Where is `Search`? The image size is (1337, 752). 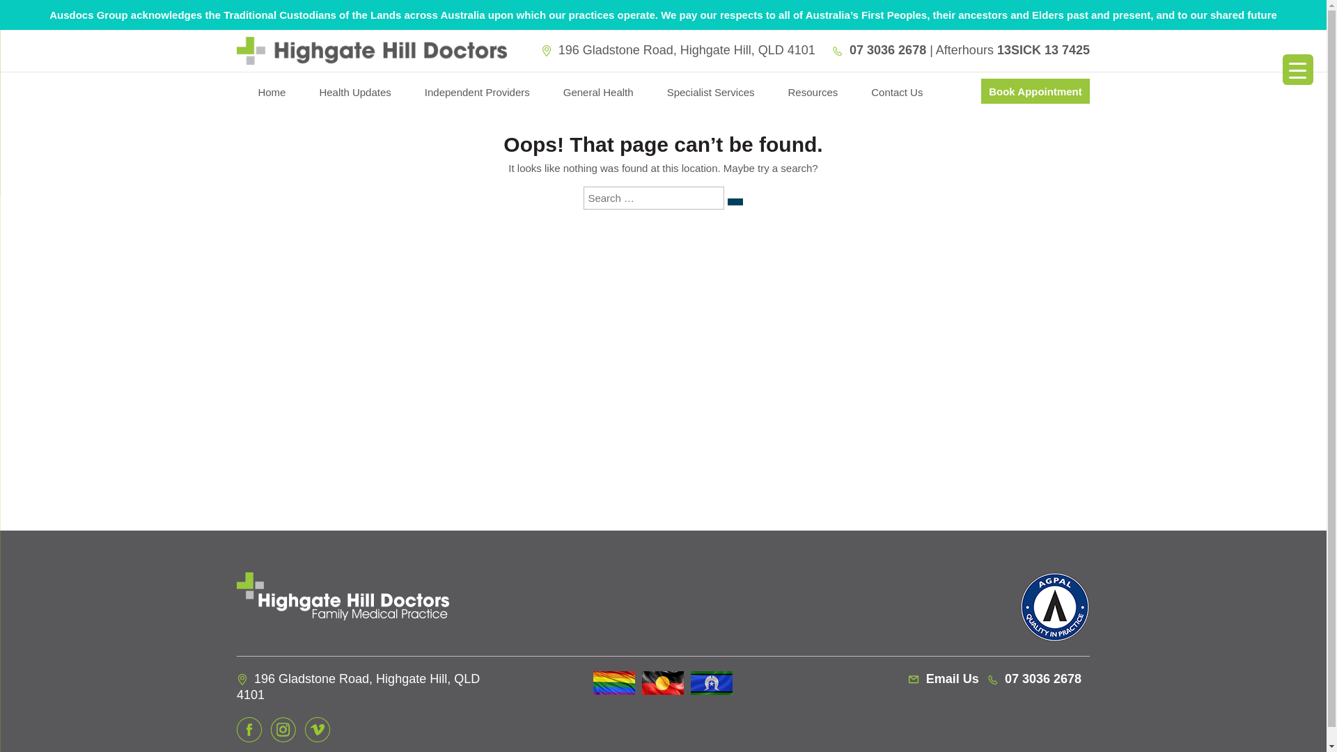 Search is located at coordinates (735, 202).